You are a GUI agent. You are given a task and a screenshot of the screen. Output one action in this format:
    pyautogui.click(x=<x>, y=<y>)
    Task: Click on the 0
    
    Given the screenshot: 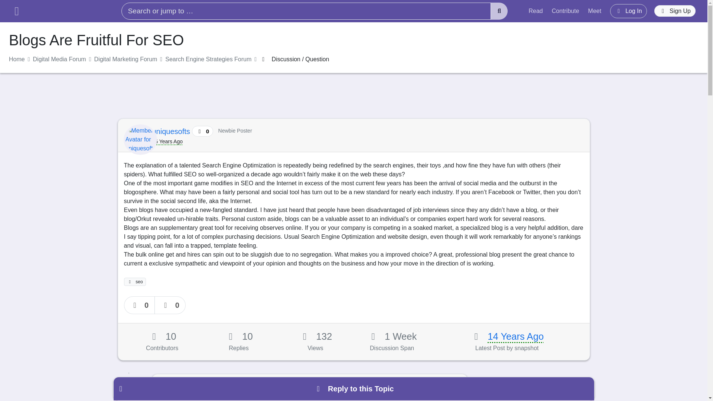 What is the action you would take?
    pyautogui.click(x=140, y=305)
    